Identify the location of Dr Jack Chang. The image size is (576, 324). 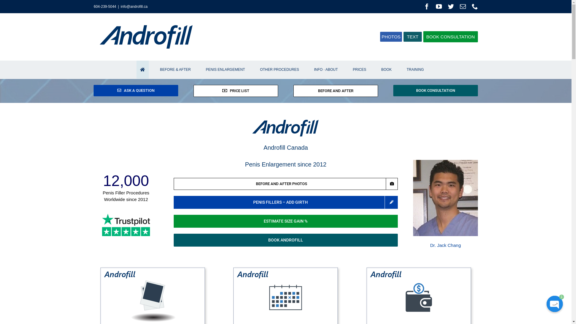
(445, 198).